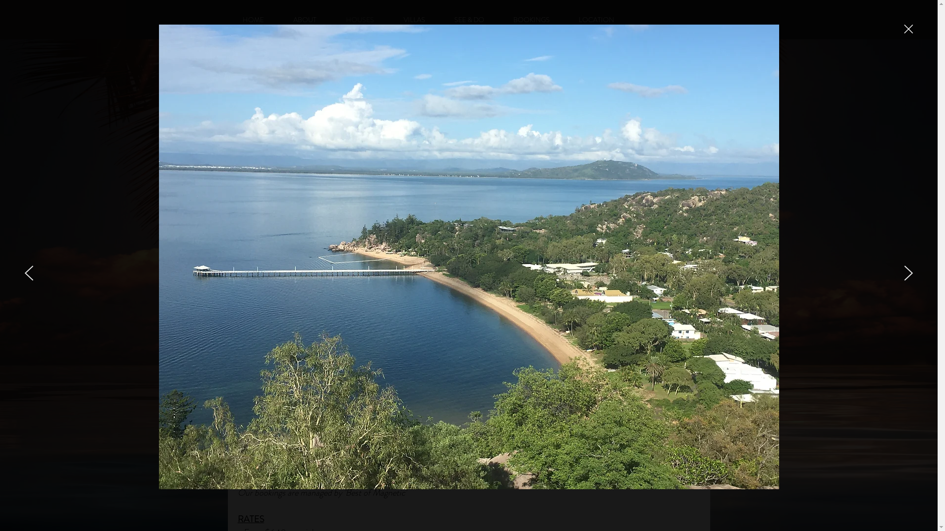 The image size is (945, 531). I want to click on HOUSES, so click(359, 20).